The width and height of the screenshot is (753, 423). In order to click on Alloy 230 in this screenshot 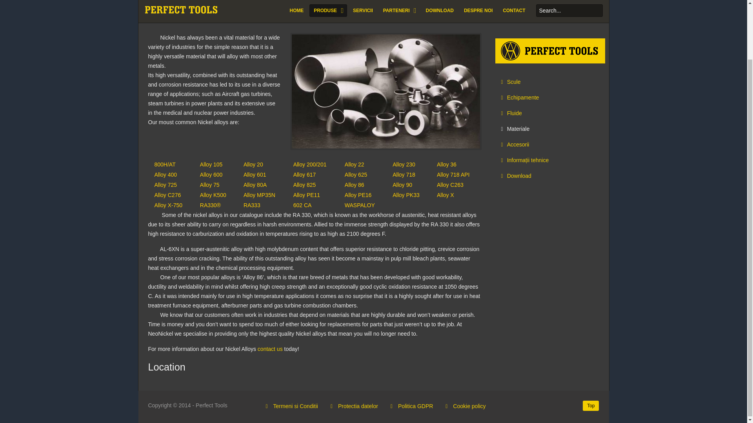, I will do `click(404, 164)`.